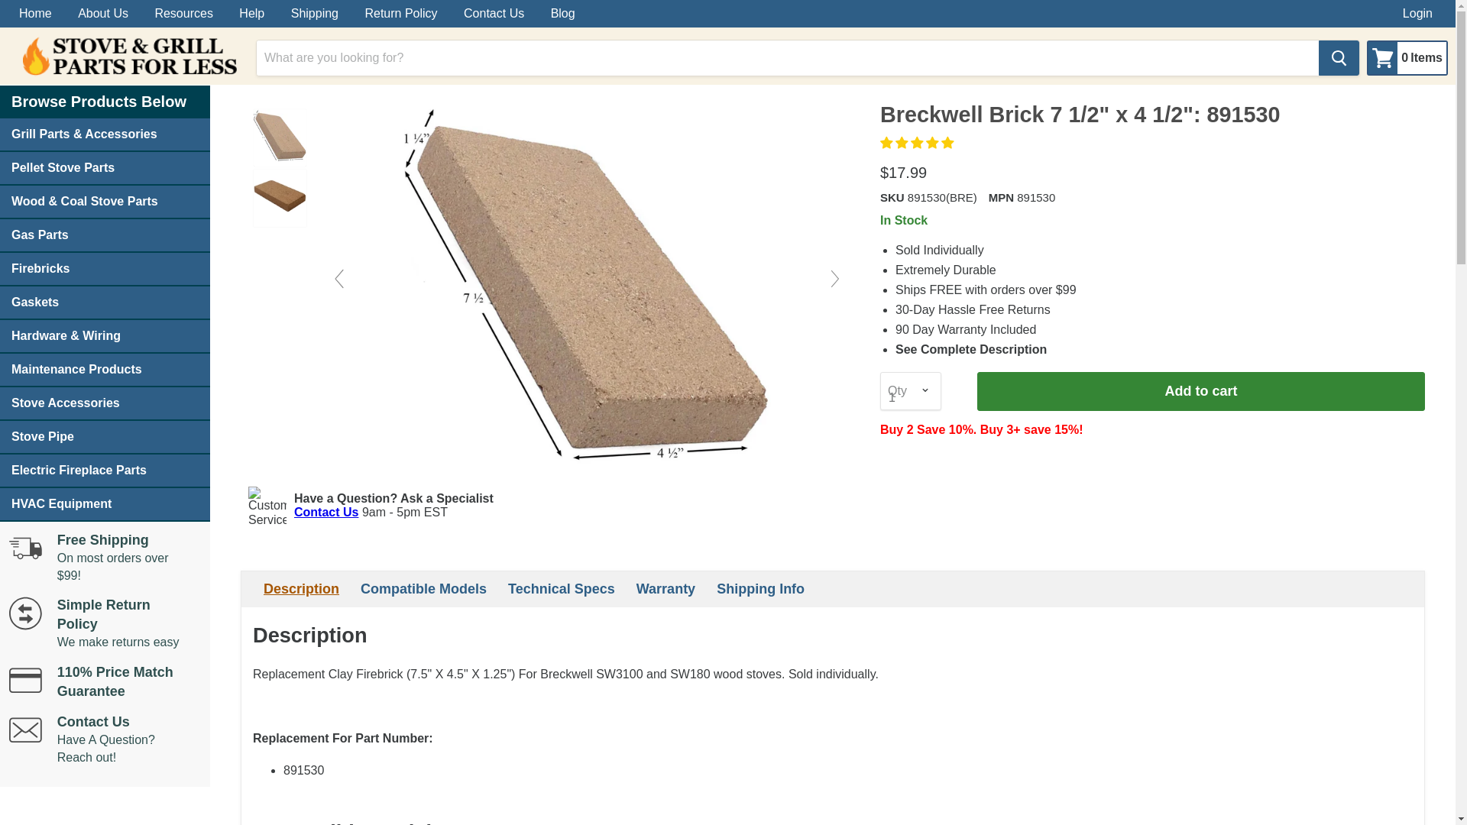 This screenshot has width=1467, height=825. Describe the element at coordinates (1404, 58) in the screenshot. I see `Blog` at that location.